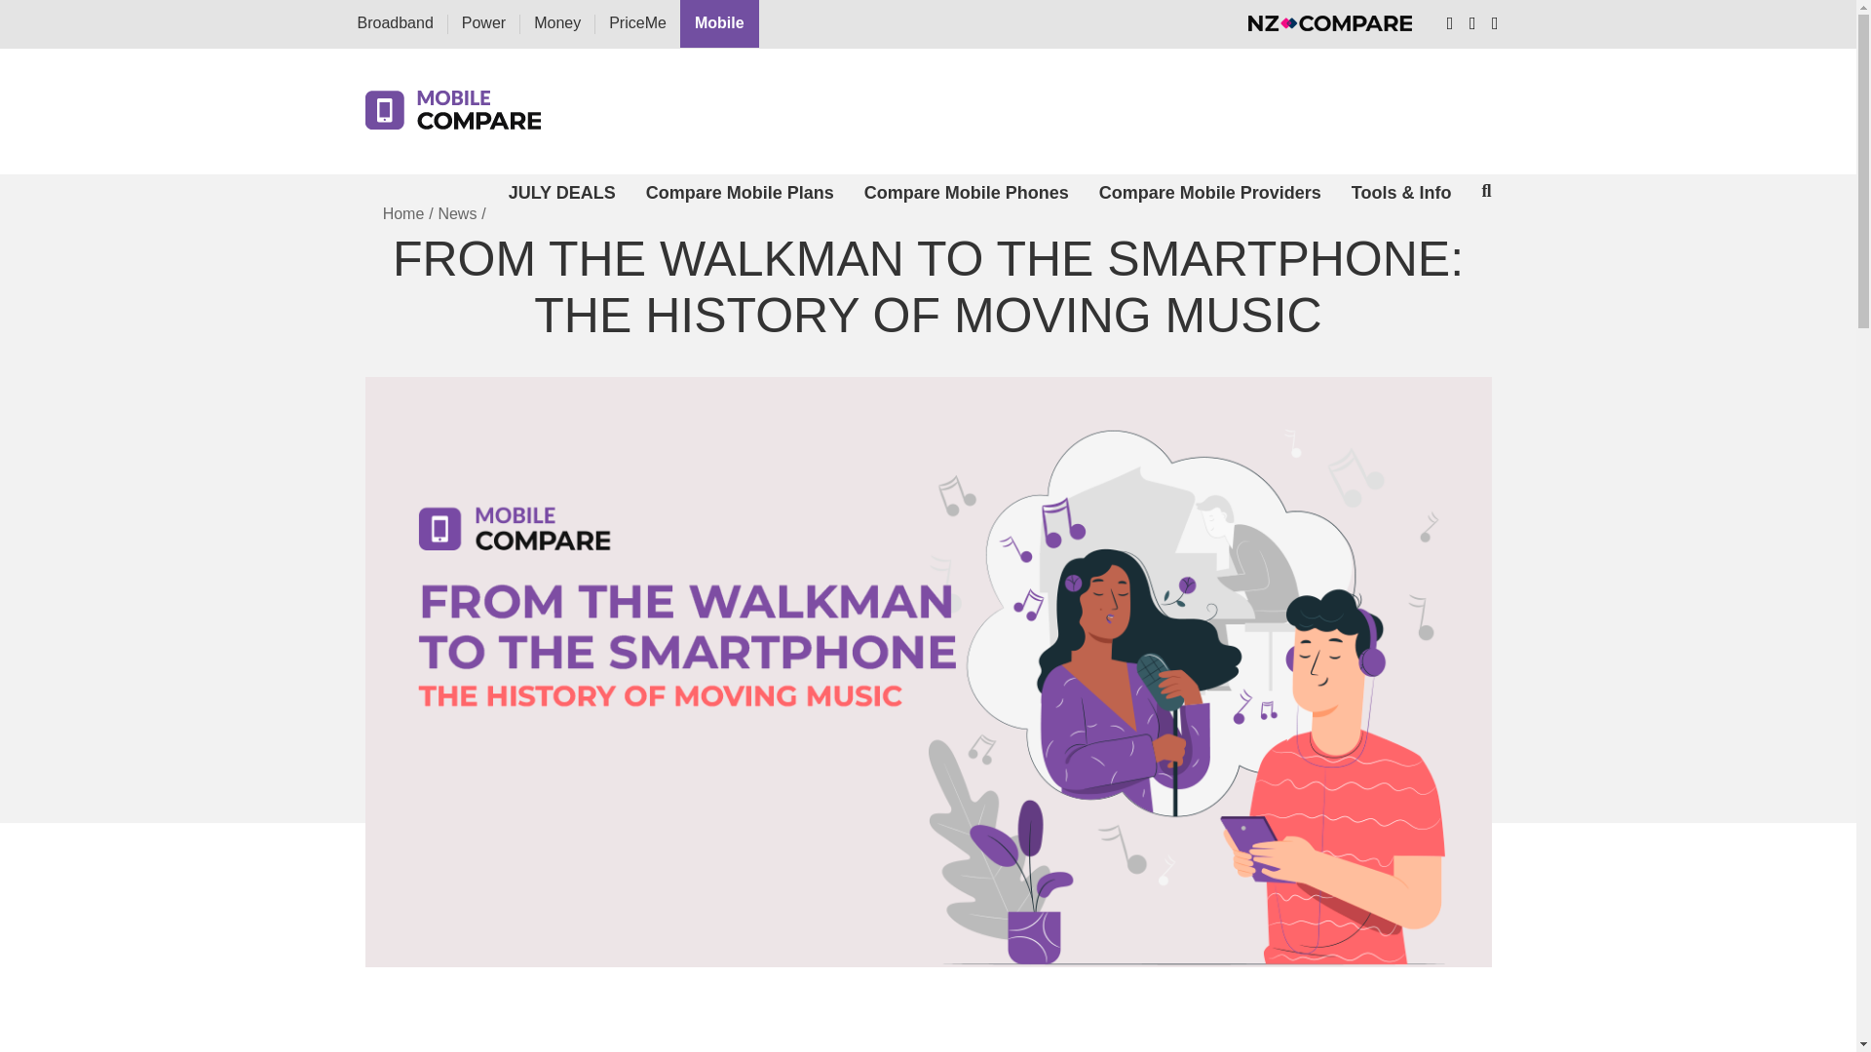 The width and height of the screenshot is (1871, 1052). I want to click on Mobile, so click(719, 23).